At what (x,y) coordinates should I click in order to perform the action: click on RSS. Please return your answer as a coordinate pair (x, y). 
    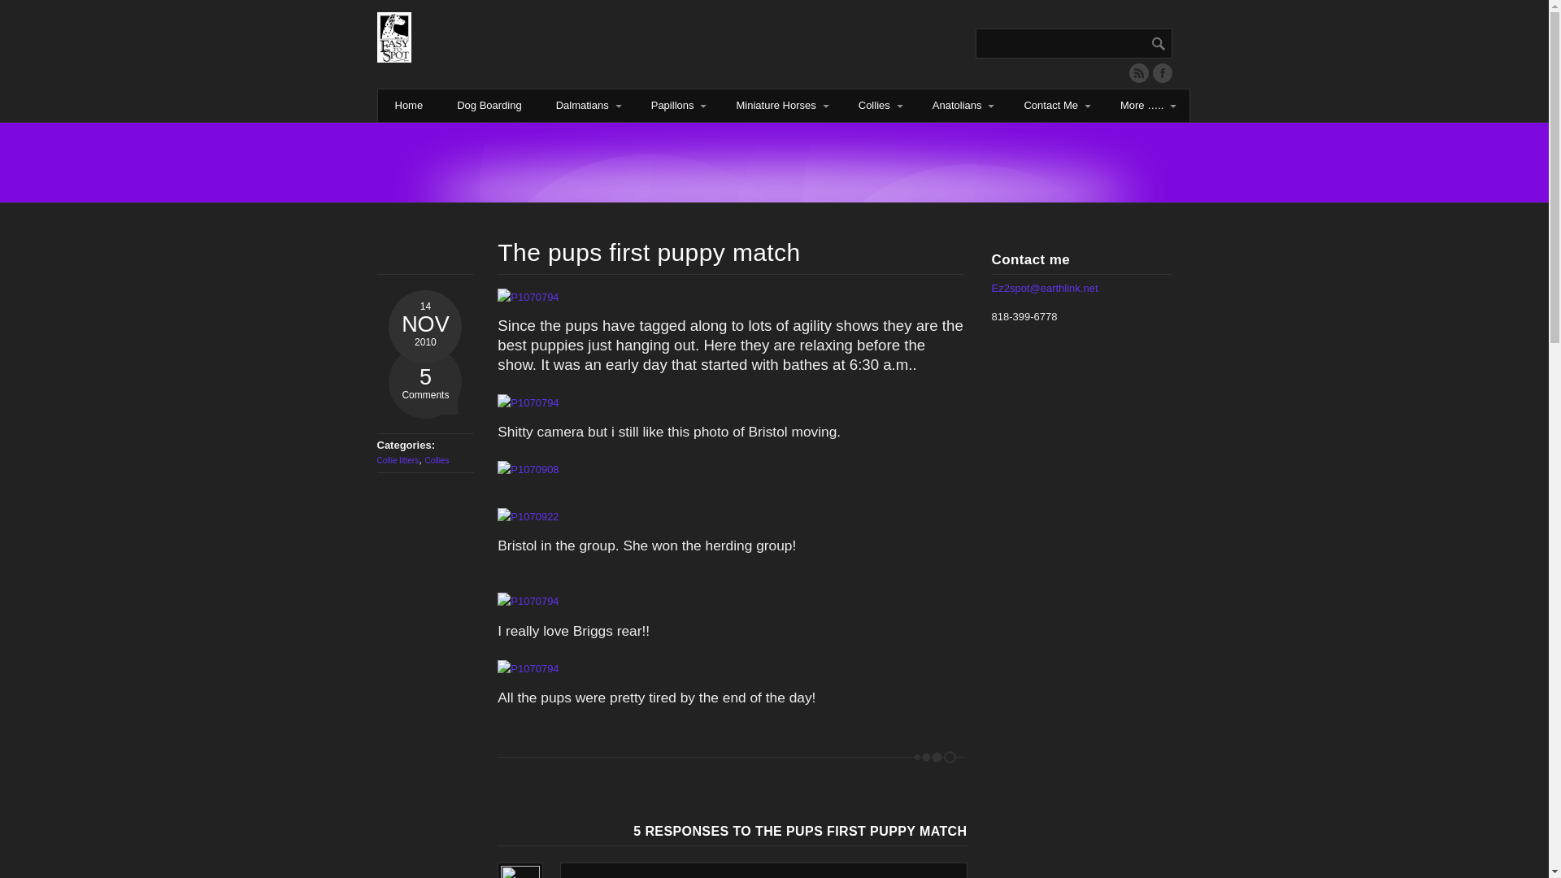
    Looking at the image, I should click on (1138, 72).